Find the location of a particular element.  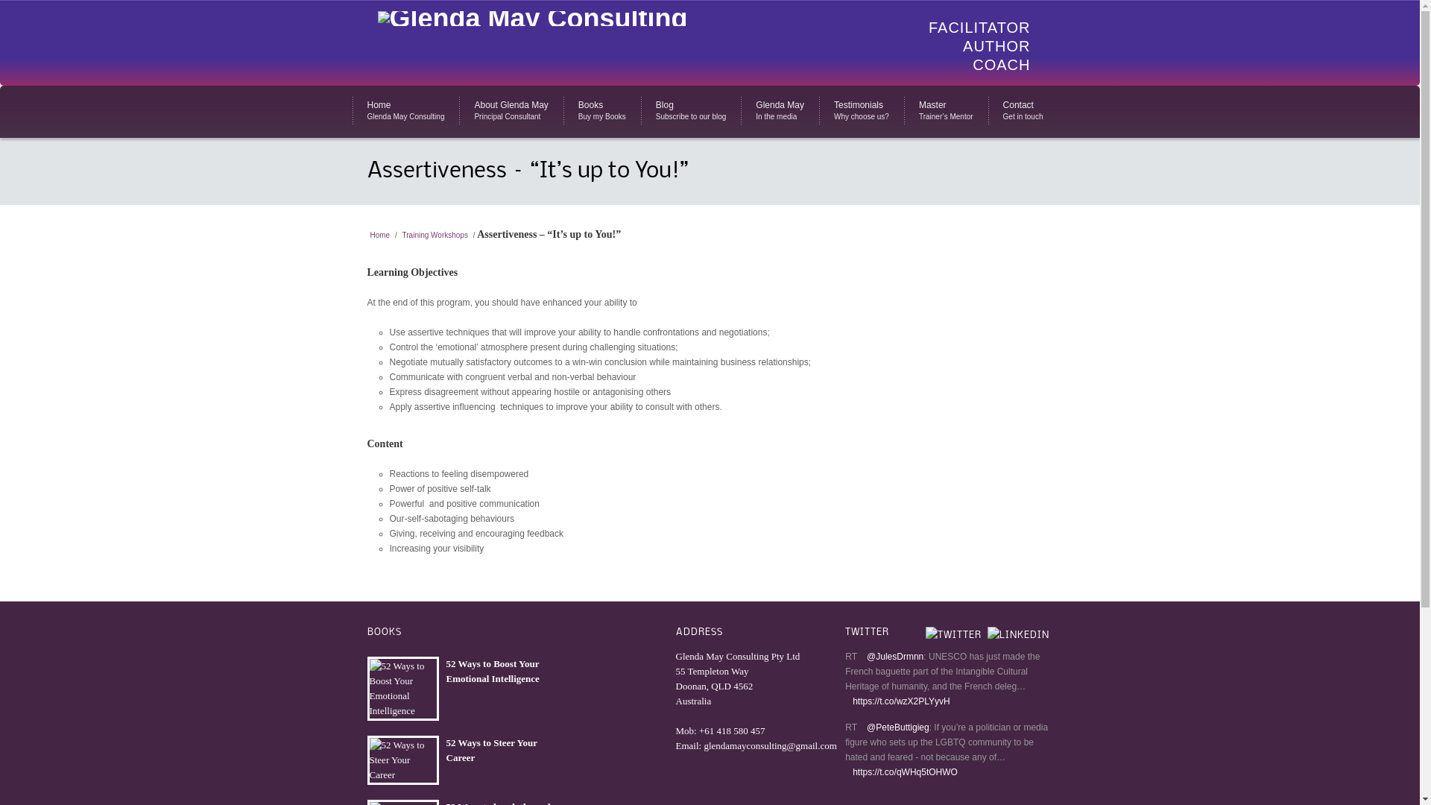

Books
Buy my Books is located at coordinates (602, 112).